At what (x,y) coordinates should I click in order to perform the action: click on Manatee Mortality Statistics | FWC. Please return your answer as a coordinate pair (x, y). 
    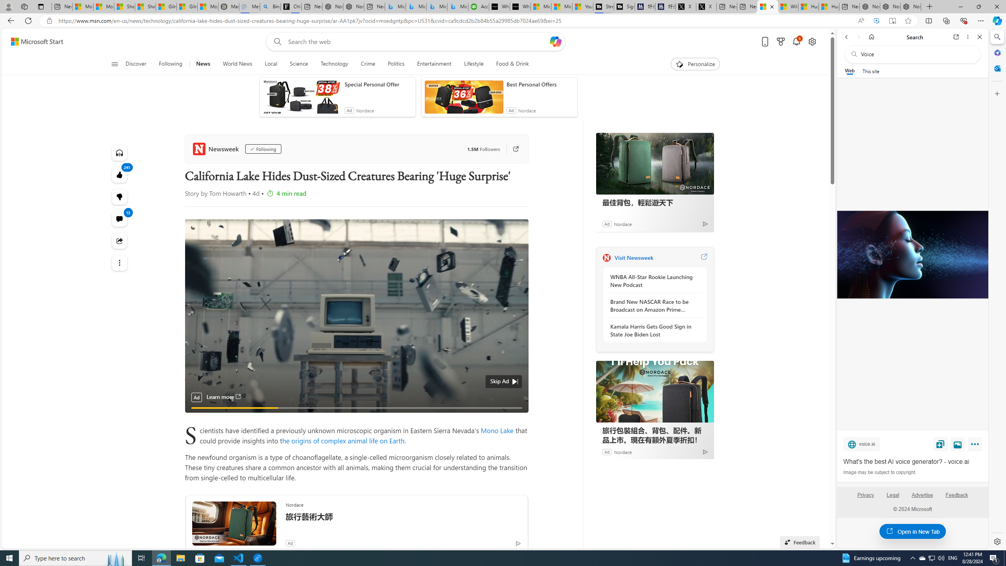
    Looking at the image, I should click on (229, 7).